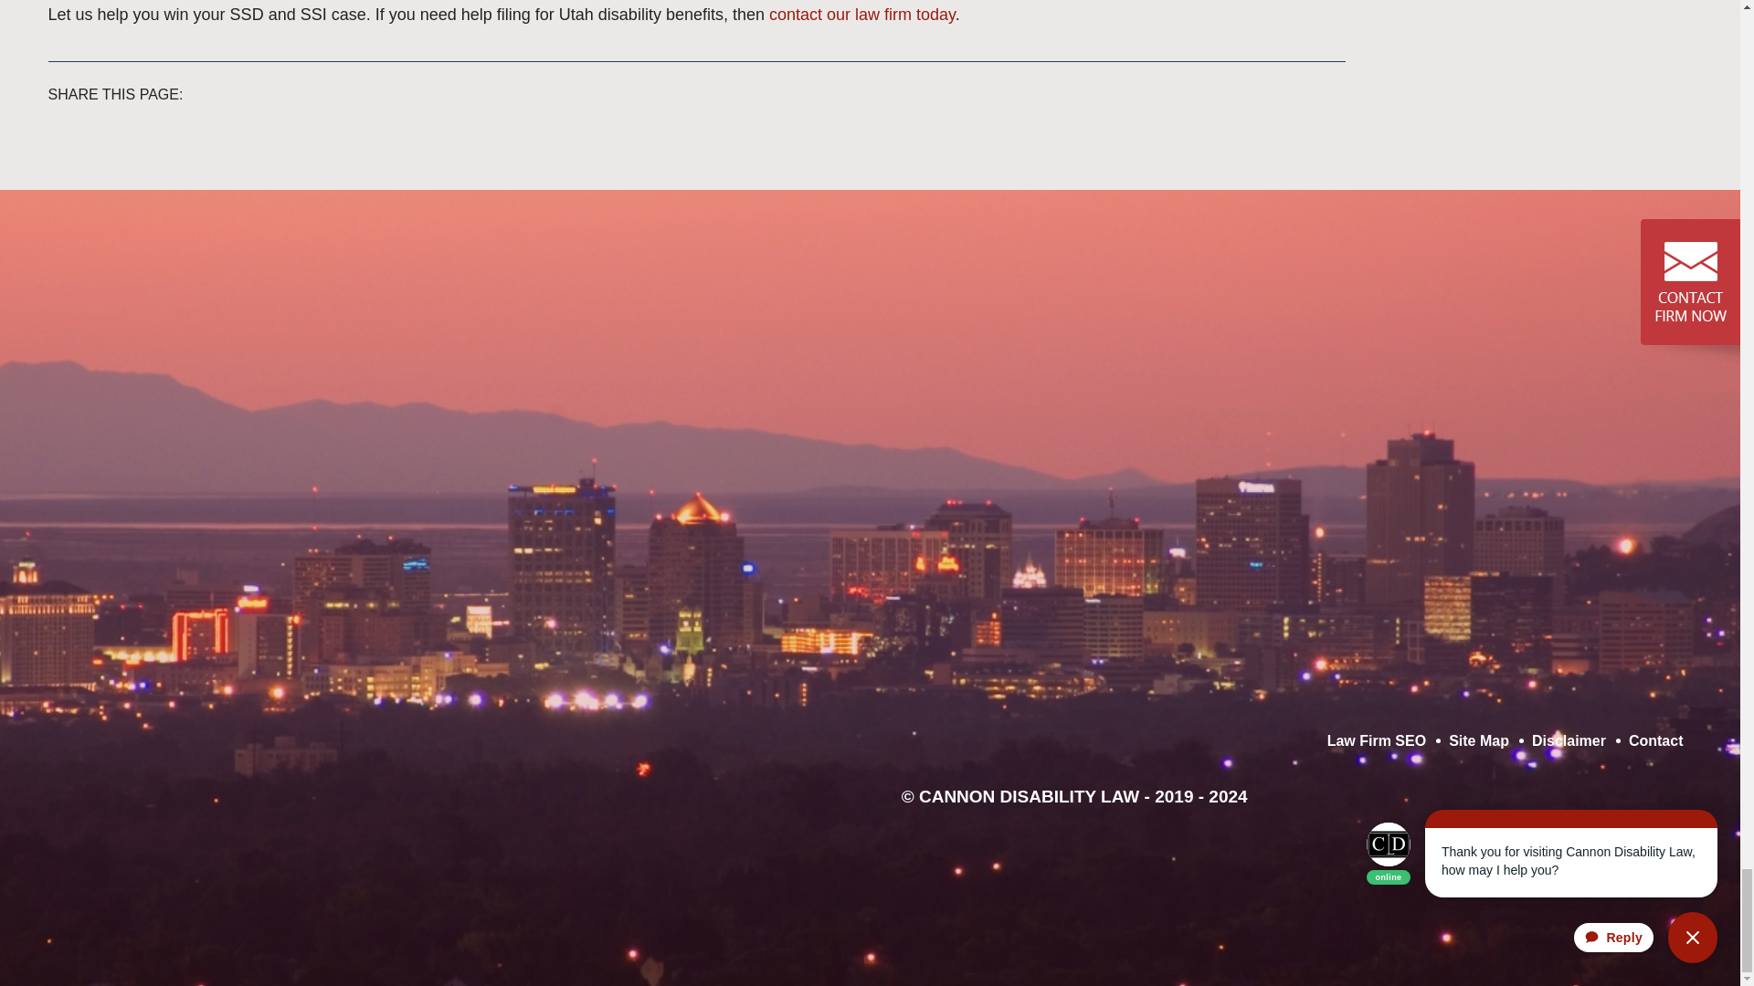 The width and height of the screenshot is (1754, 986). I want to click on Facebook, so click(189, 799).